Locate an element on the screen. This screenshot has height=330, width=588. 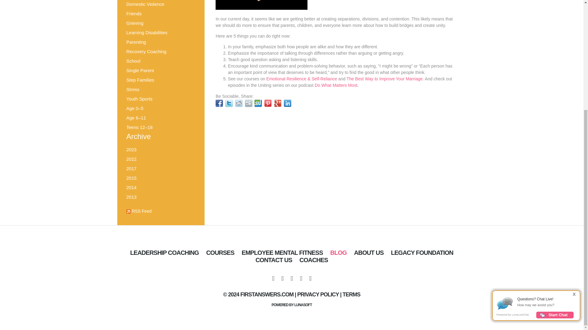
First Answers Online Emotional Self-Reliance Coaching is located at coordinates (164, 253).